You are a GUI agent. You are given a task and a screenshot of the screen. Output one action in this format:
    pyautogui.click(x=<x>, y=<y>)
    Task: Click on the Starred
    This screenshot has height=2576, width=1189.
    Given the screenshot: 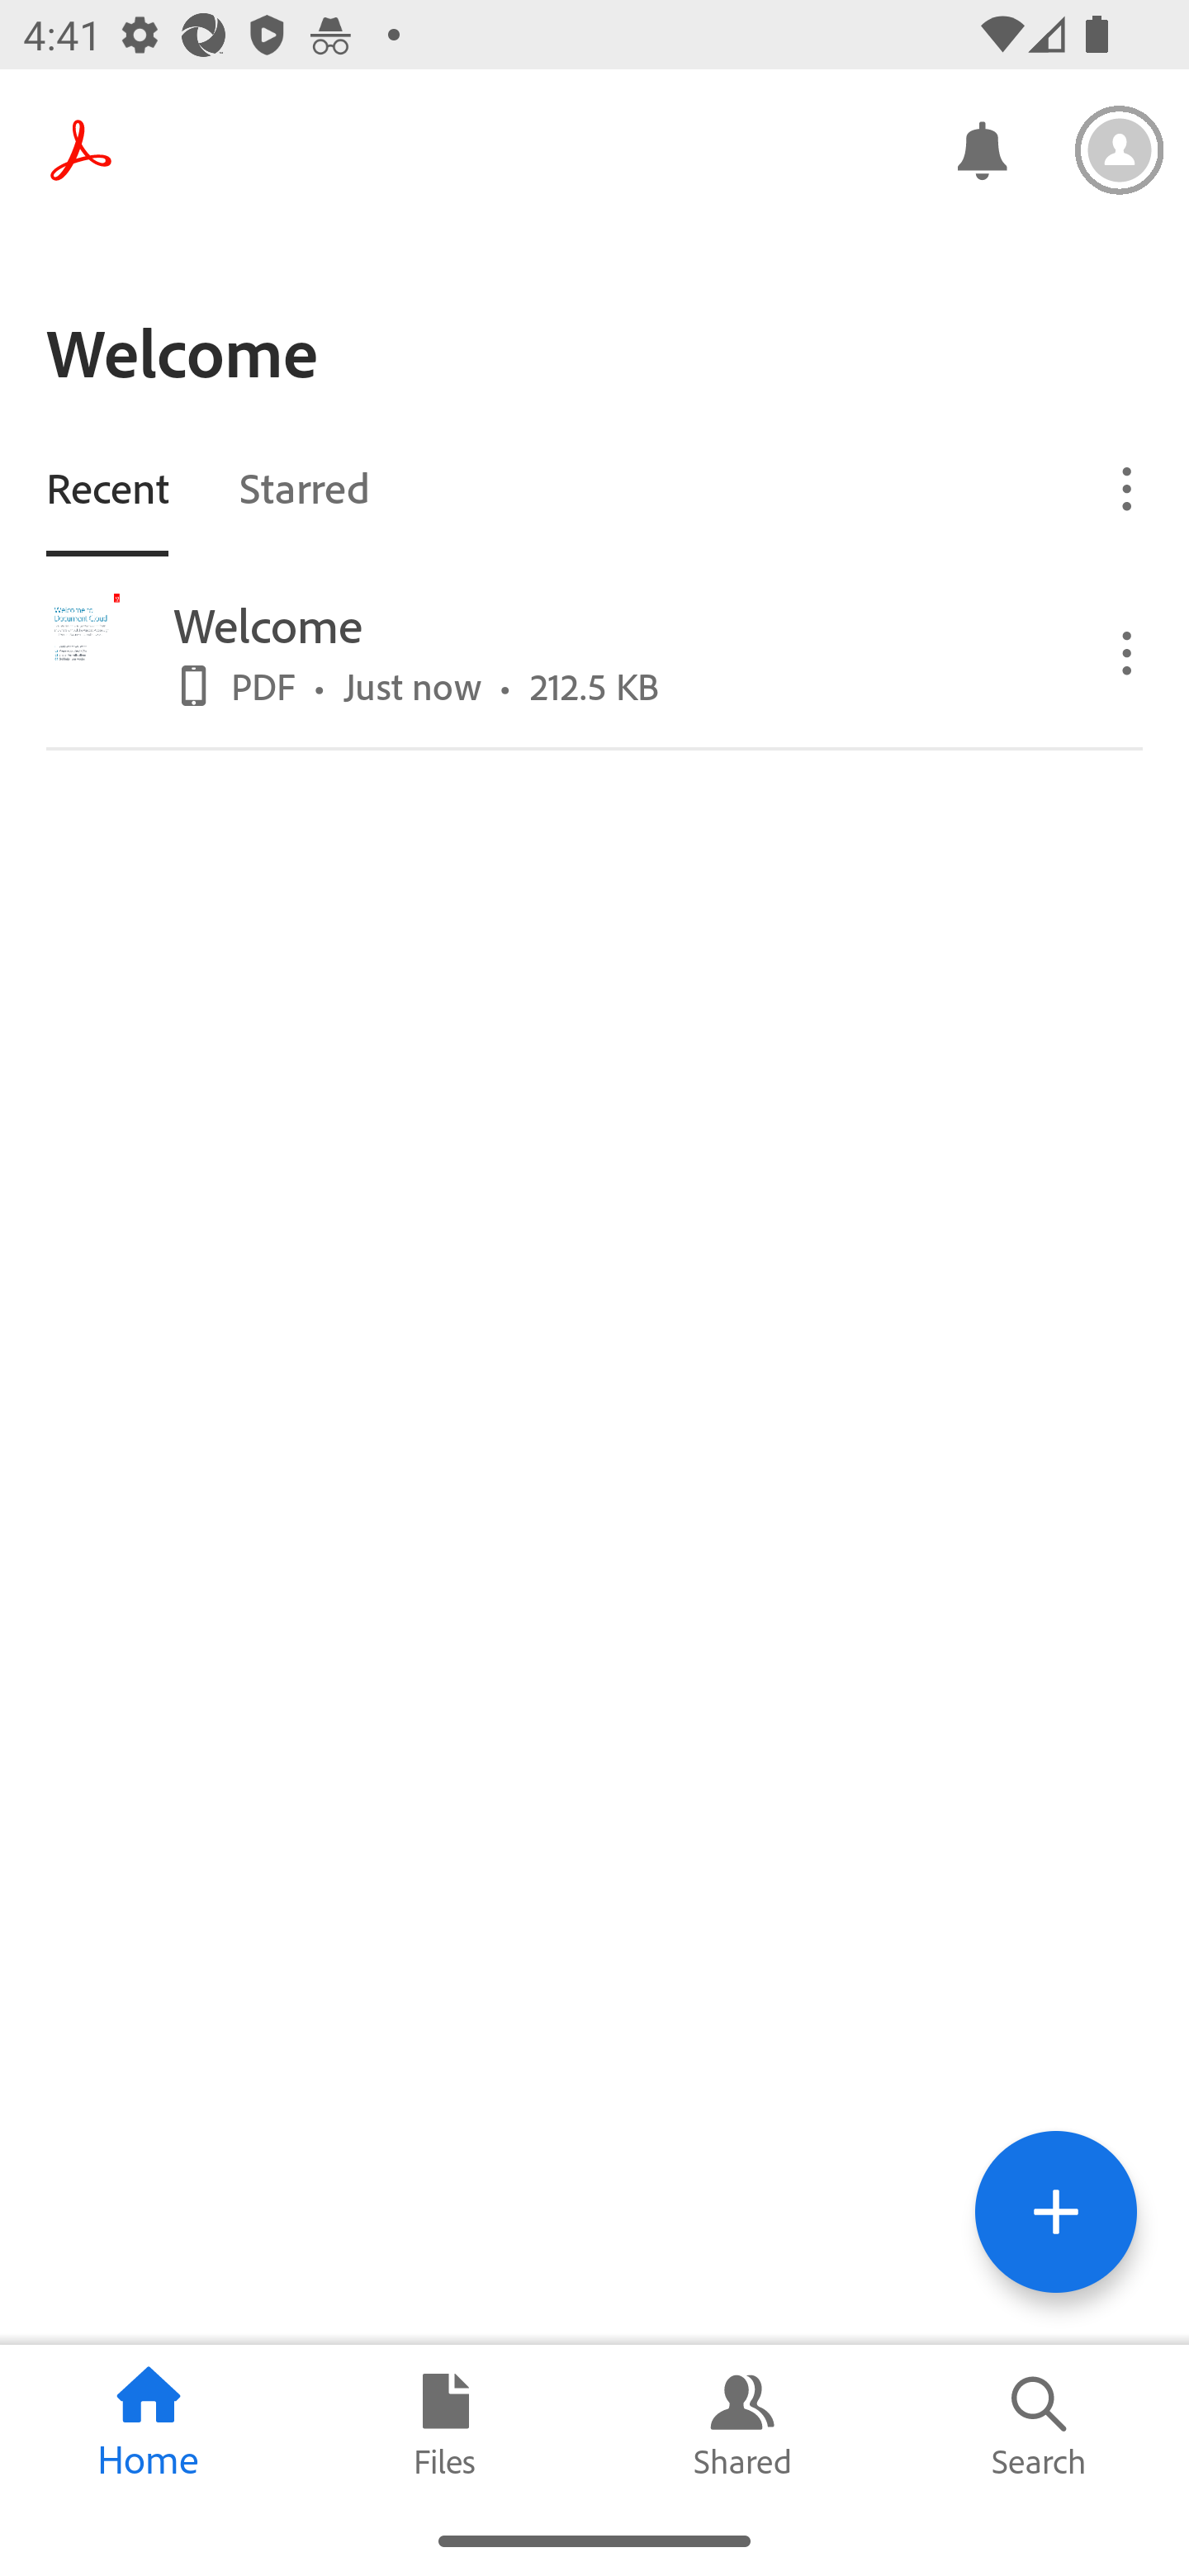 What is the action you would take?
    pyautogui.click(x=304, y=486)
    